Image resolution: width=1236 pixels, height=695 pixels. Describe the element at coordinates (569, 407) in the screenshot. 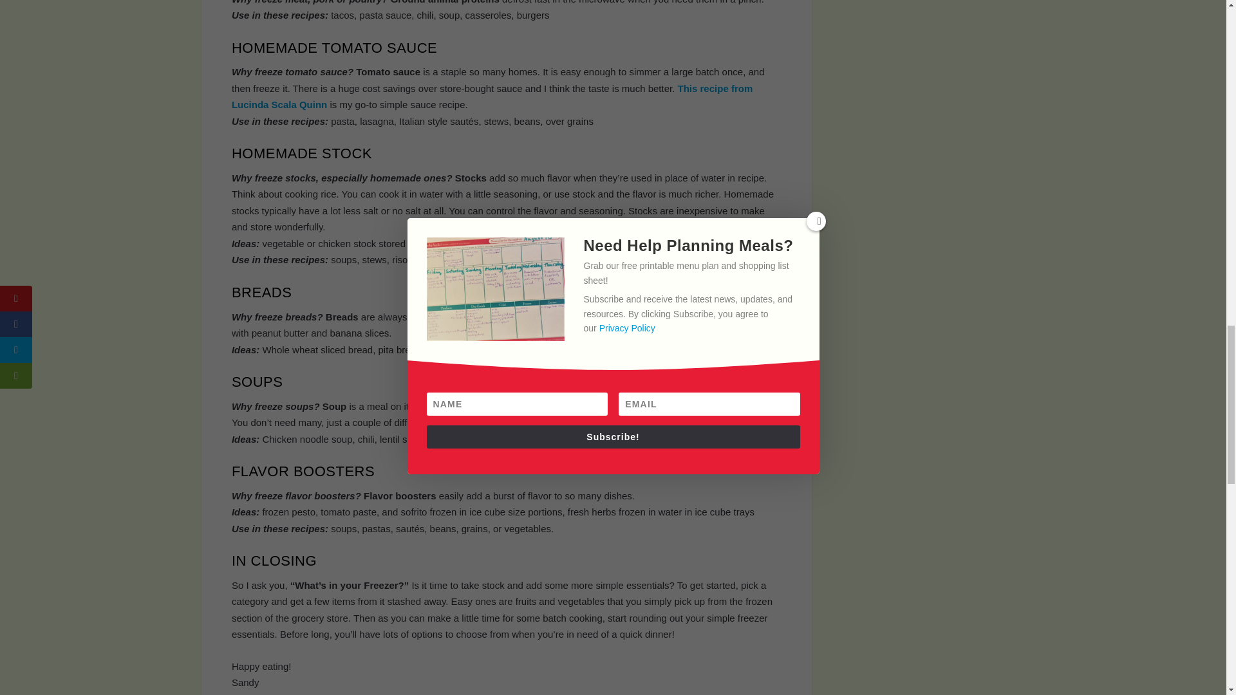

I see `vinaigrette` at that location.